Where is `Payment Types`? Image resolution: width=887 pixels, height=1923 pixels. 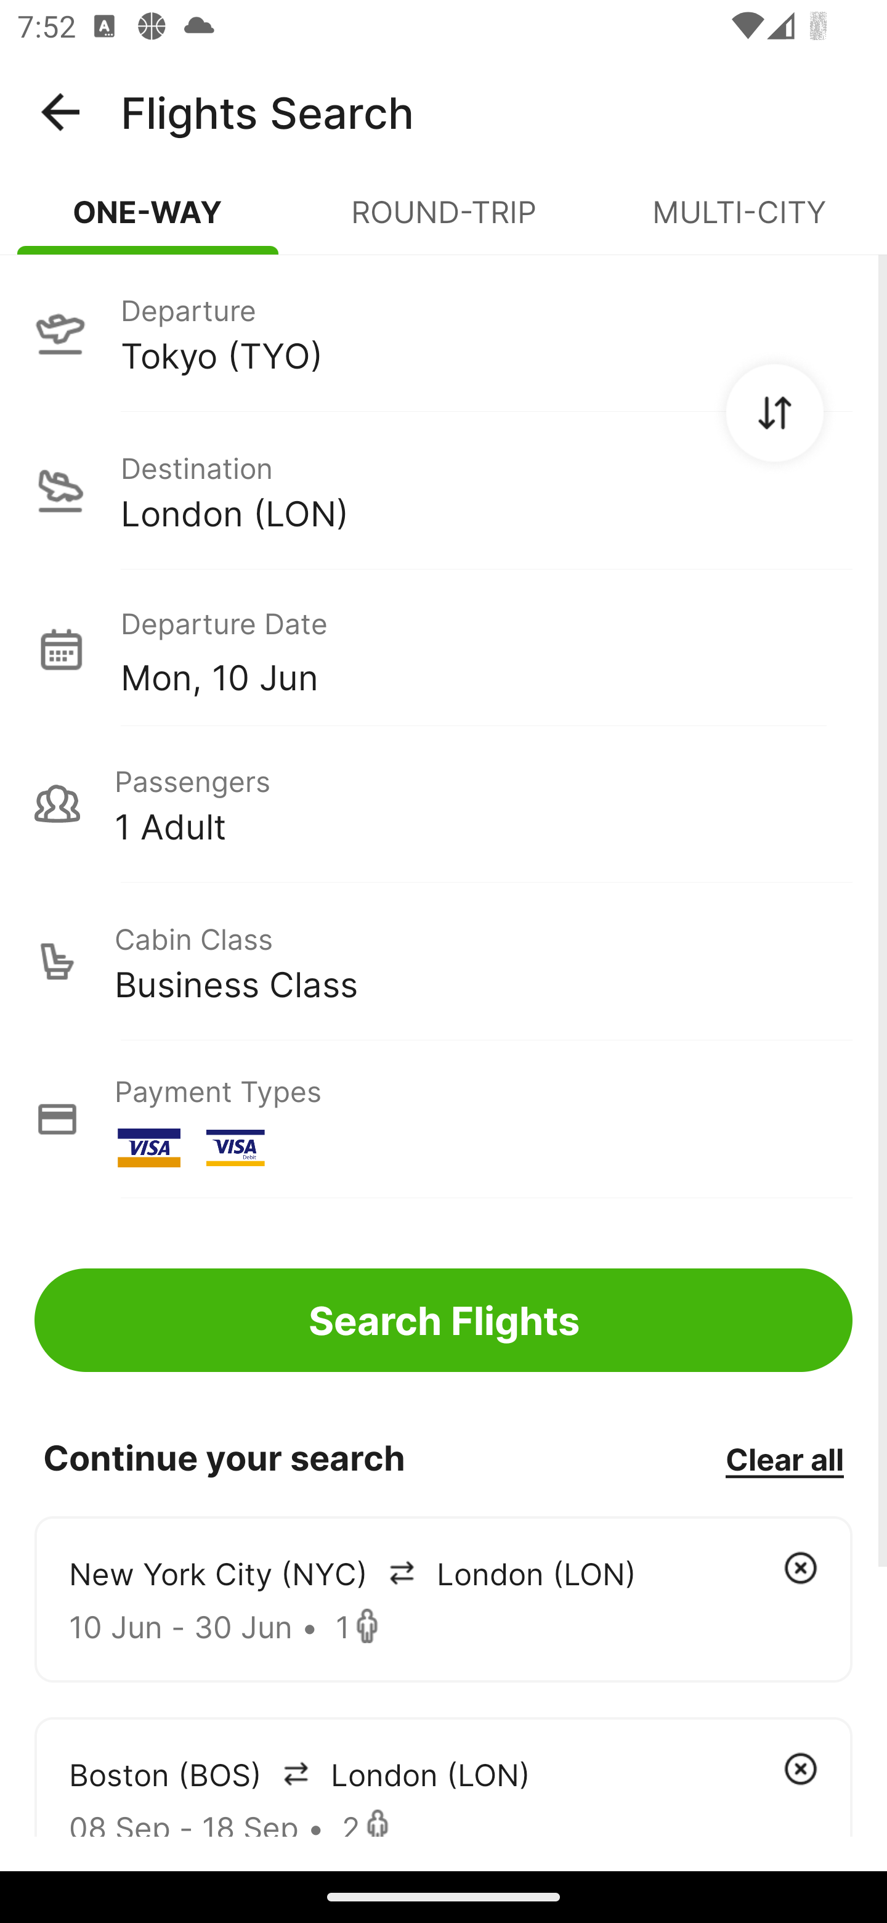
Payment Types is located at coordinates (443, 1119).